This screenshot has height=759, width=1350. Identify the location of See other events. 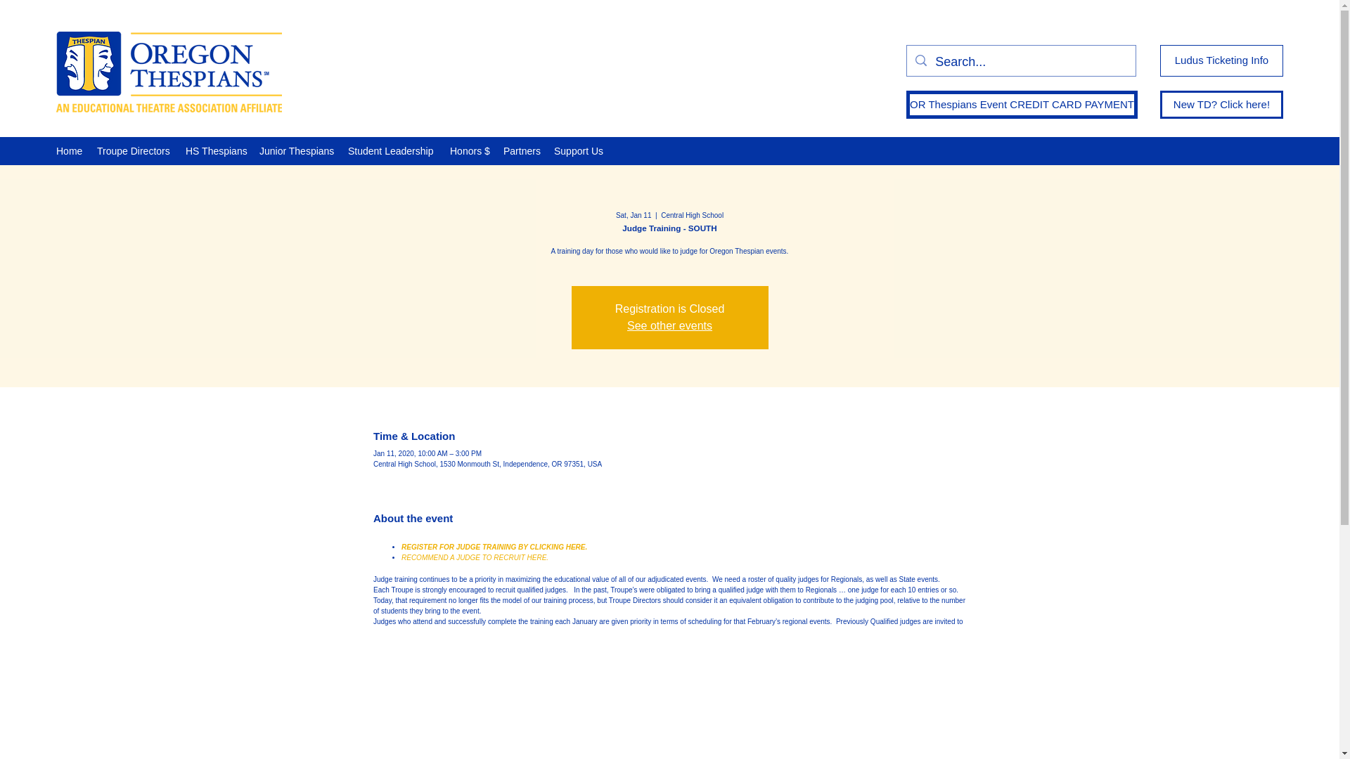
(669, 325).